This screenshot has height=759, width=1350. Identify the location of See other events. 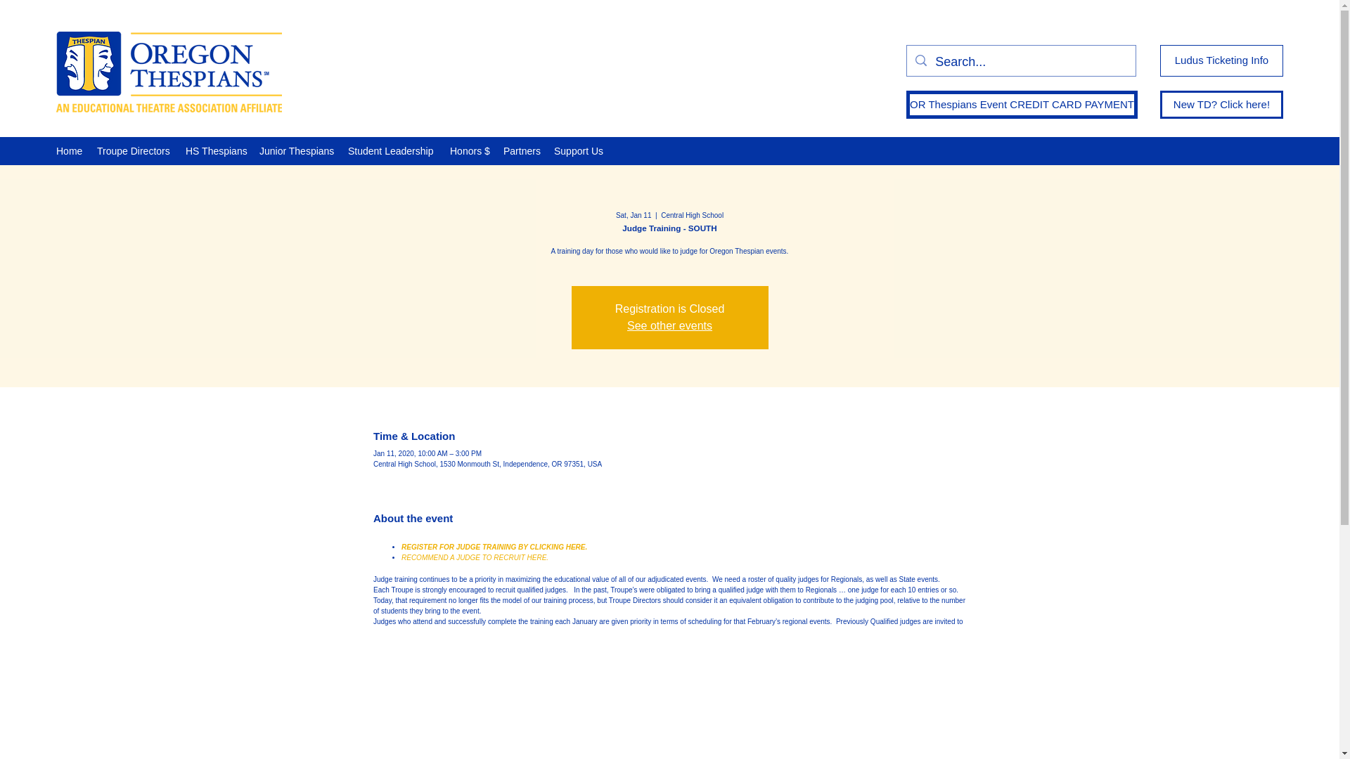
(669, 325).